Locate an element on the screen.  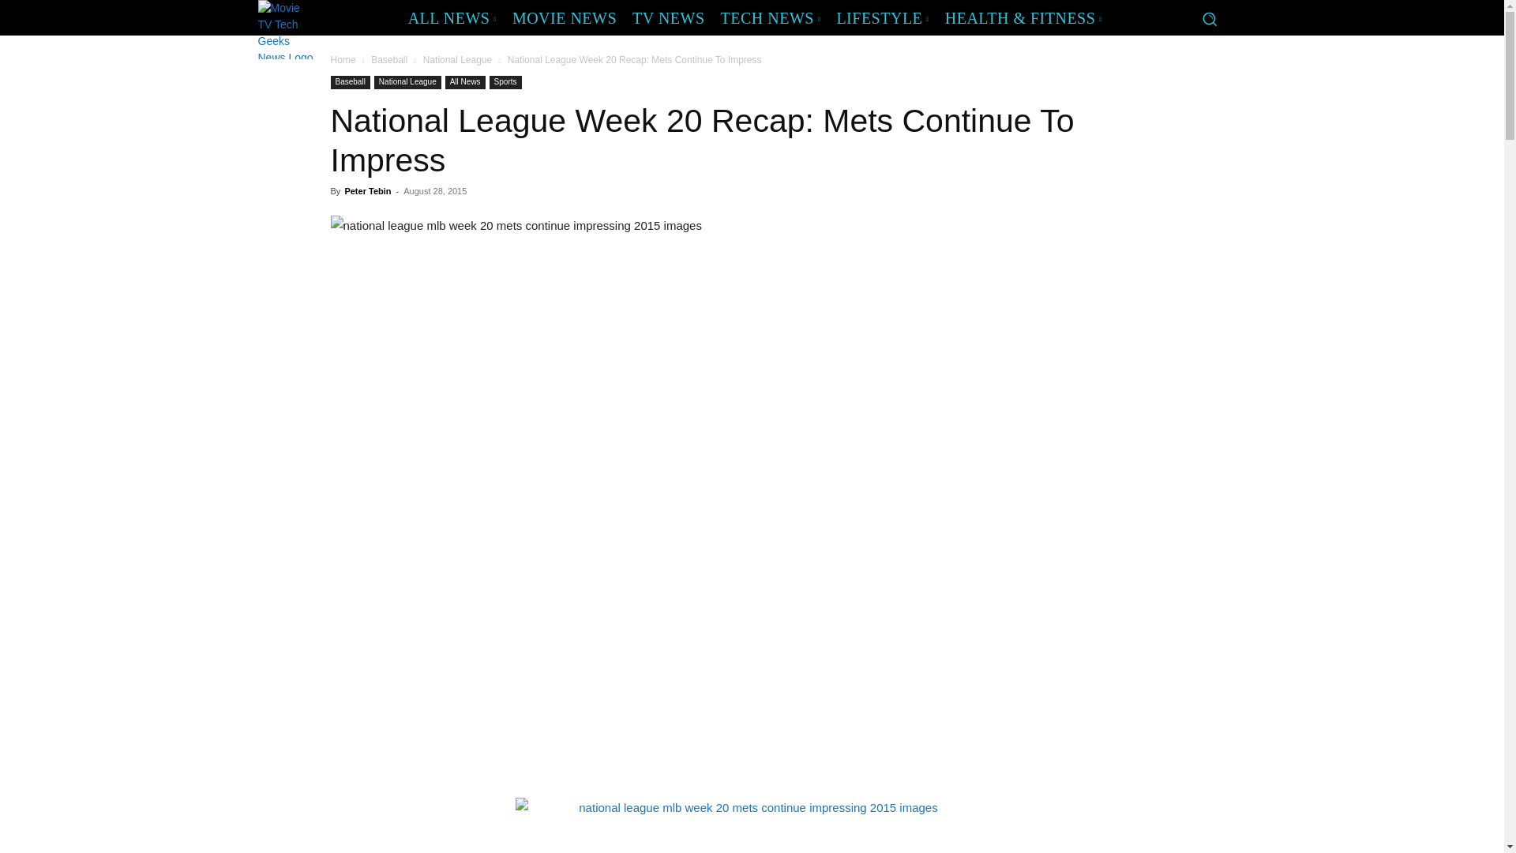
TV NEWS is located at coordinates (668, 17).